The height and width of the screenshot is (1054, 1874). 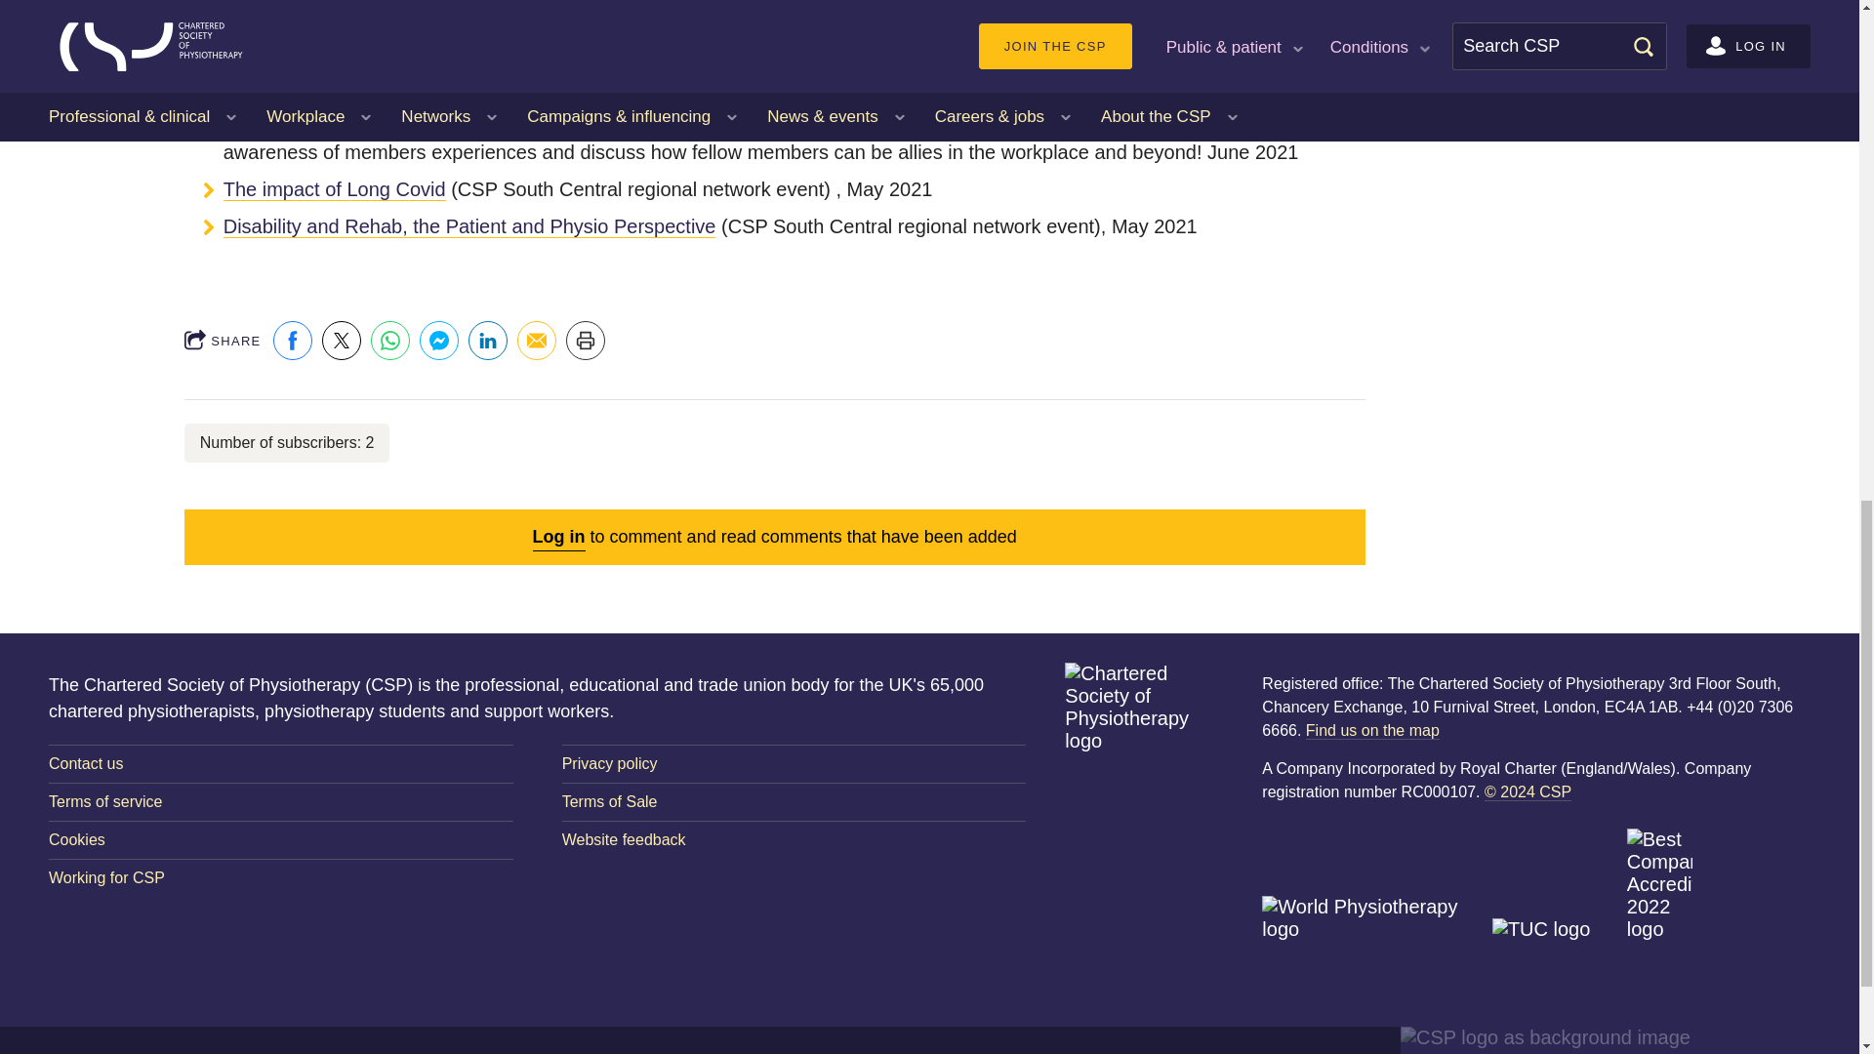 I want to click on WhatsApp, so click(x=390, y=341).